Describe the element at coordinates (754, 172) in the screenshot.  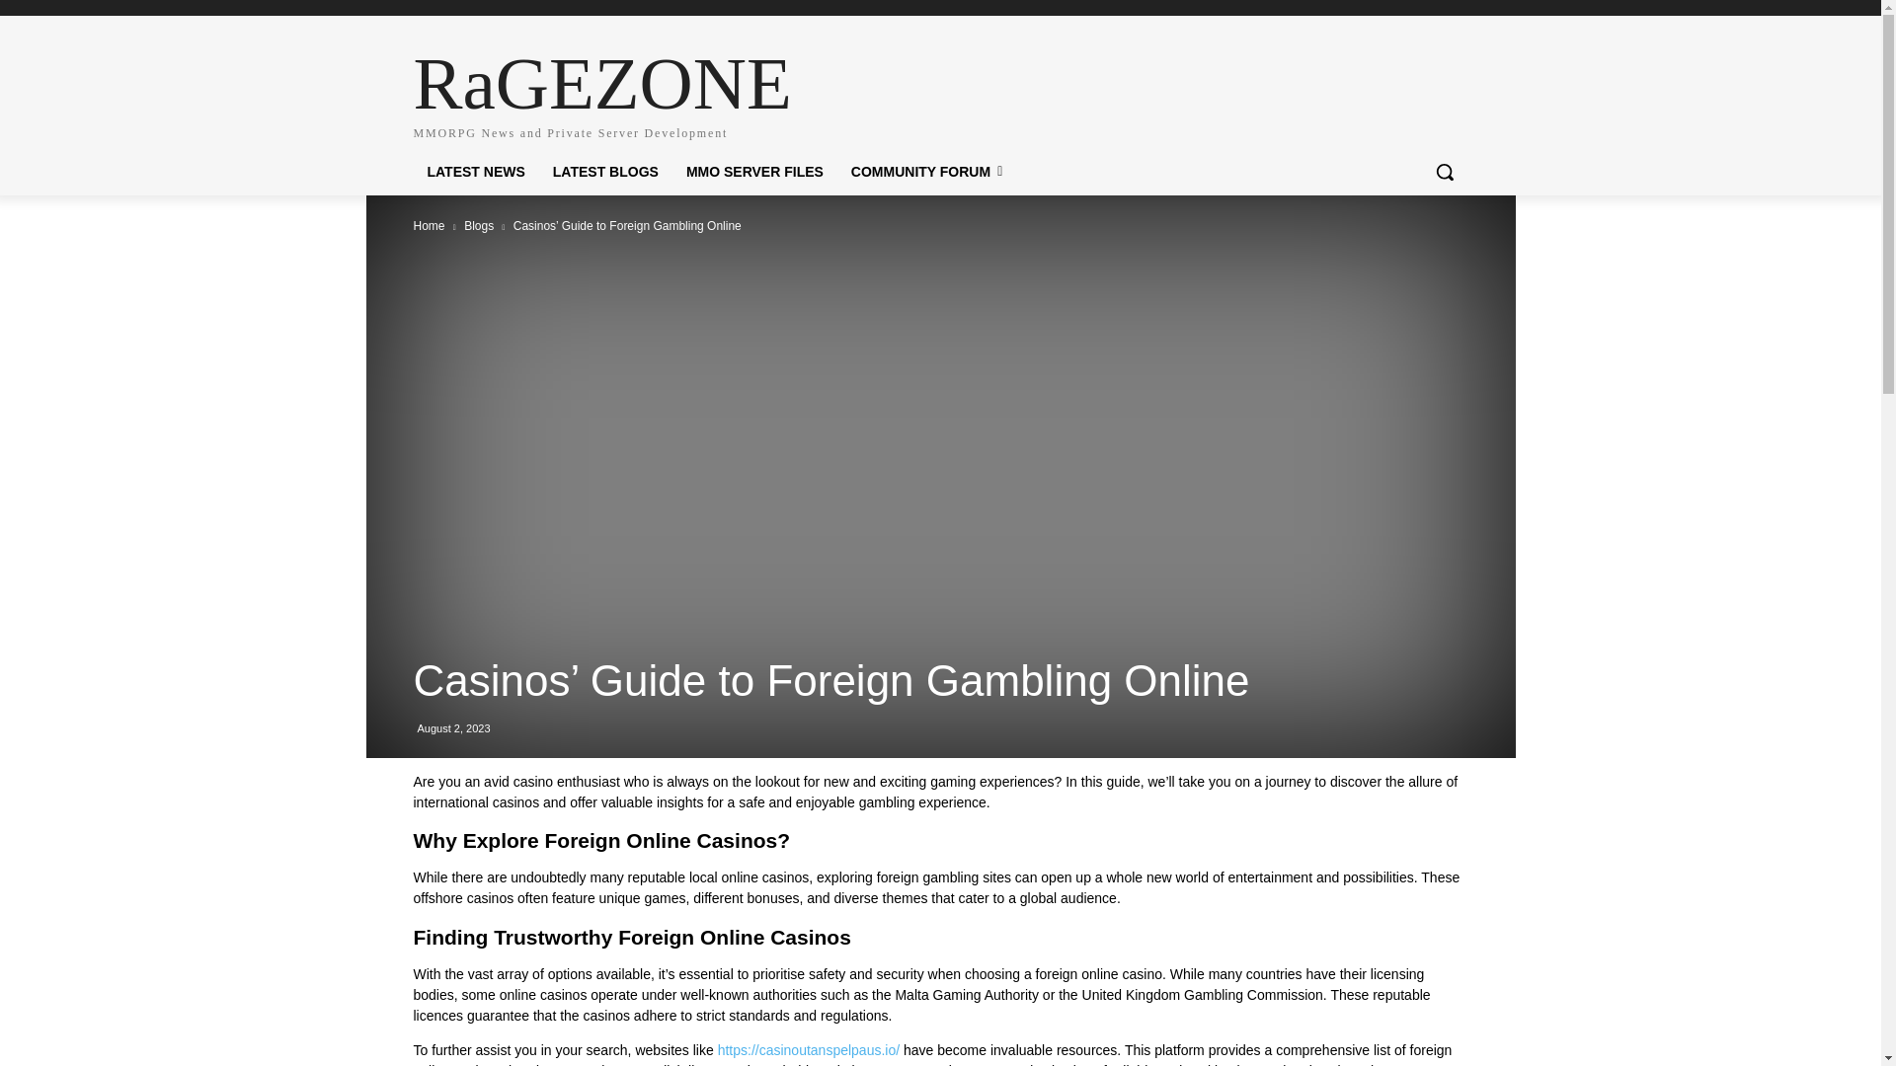
I see `Home` at that location.